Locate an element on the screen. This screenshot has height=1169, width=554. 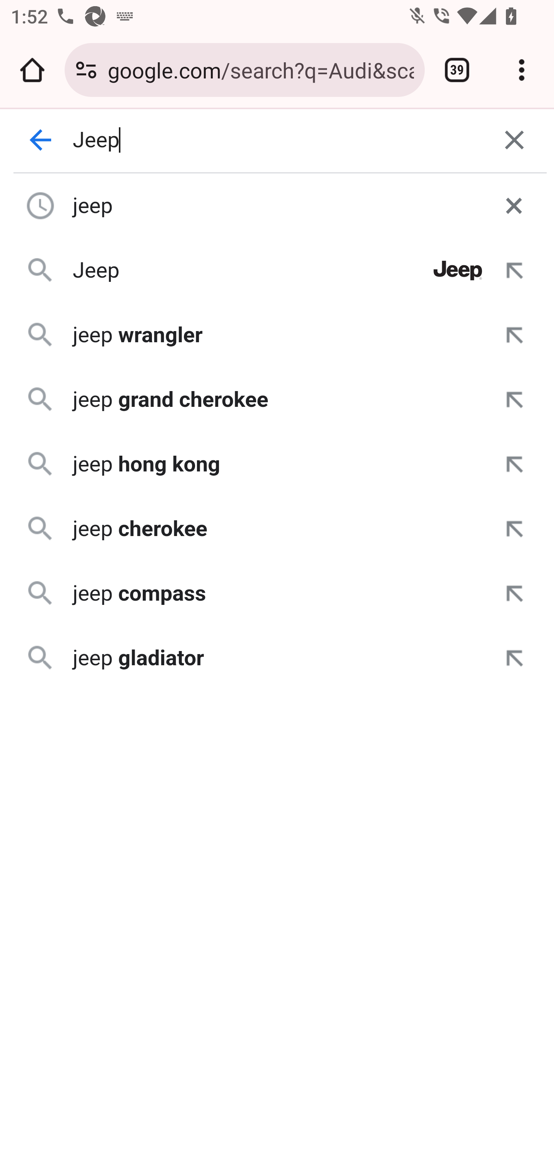
Delete is located at coordinates (514, 205).